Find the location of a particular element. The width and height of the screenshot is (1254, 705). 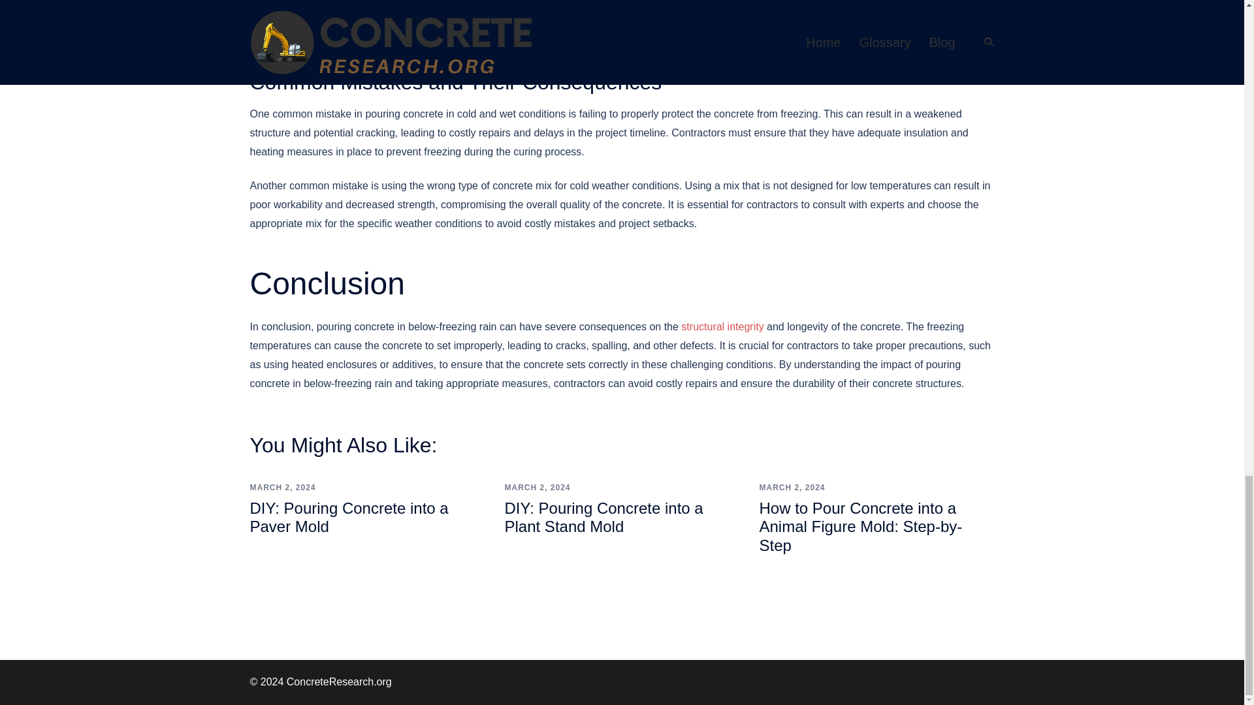

MARCH 2, 2024 is located at coordinates (537, 487).